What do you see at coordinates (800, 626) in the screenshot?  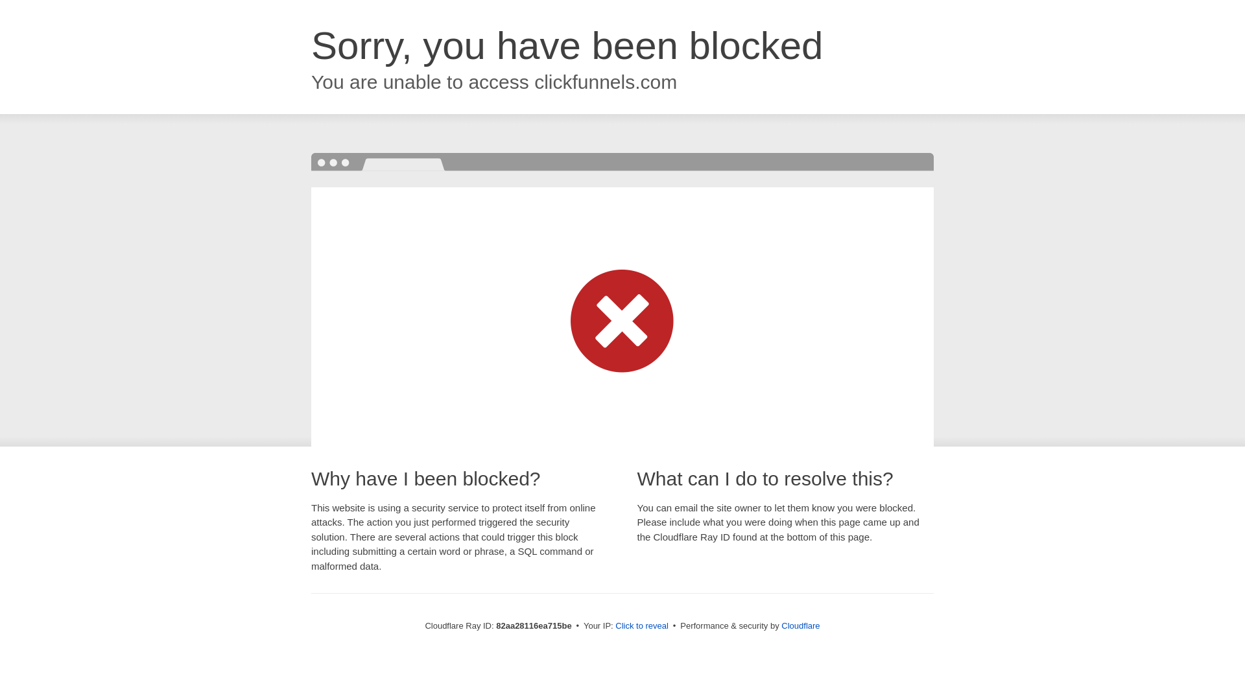 I see `Cloudflare` at bounding box center [800, 626].